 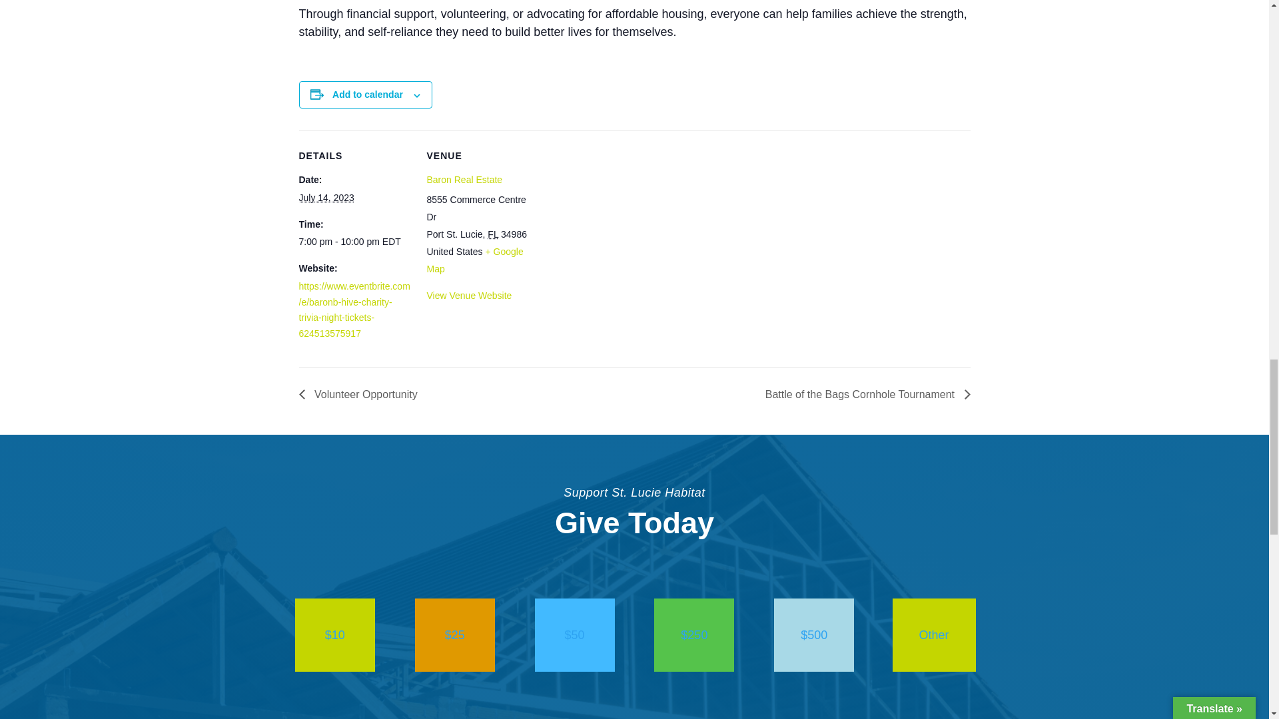 I want to click on Baron Real Estate, so click(x=464, y=180).